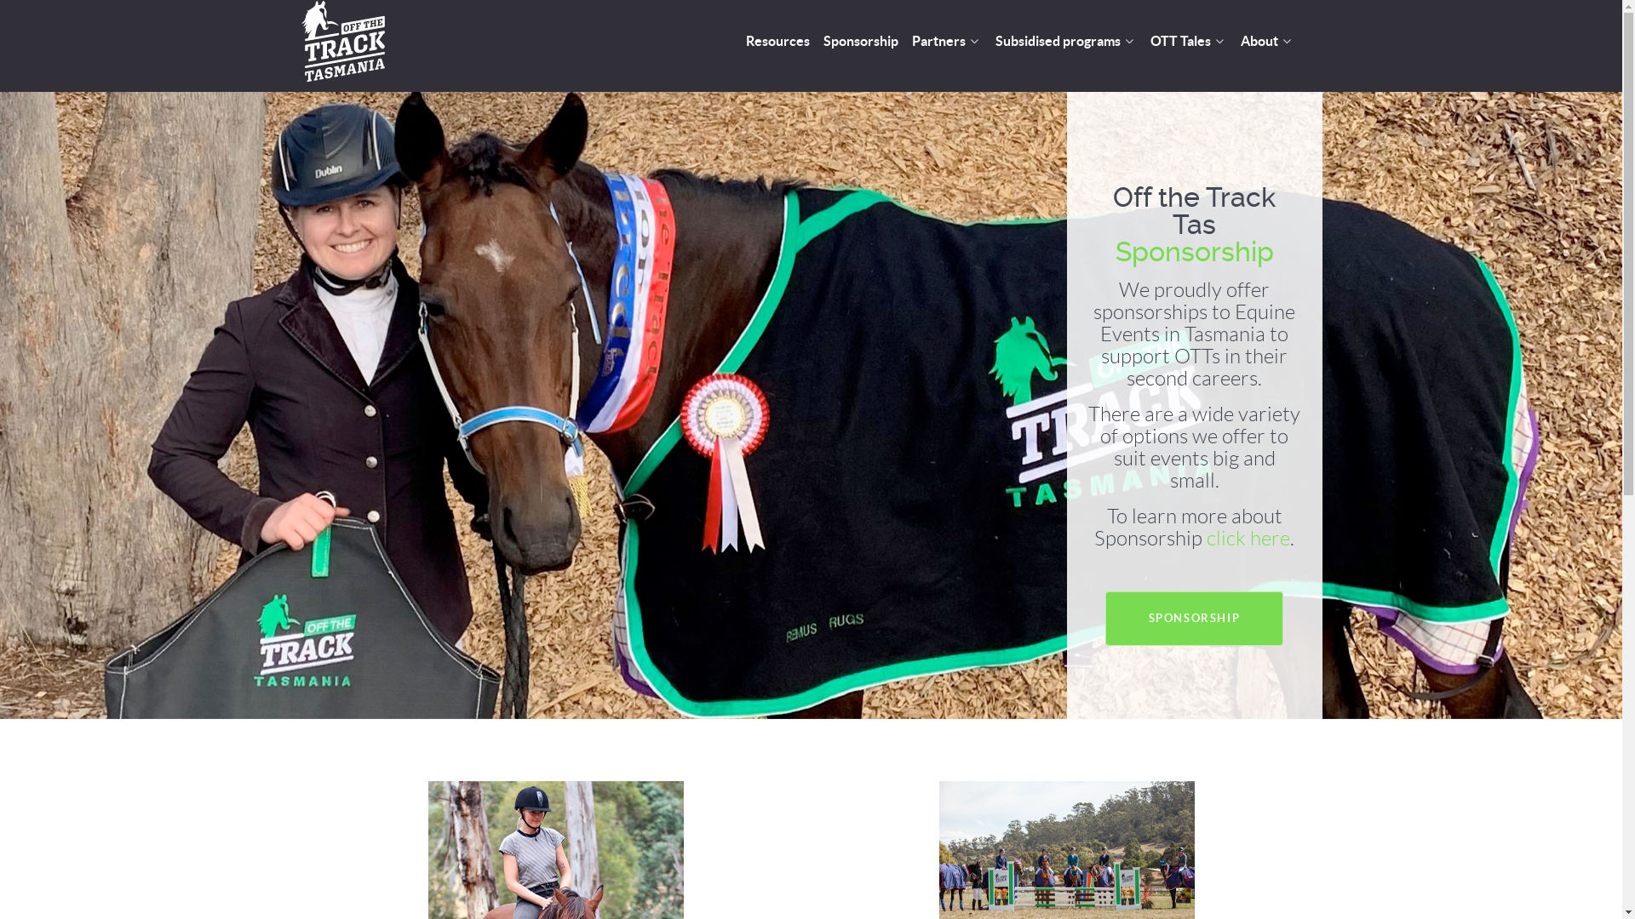 This screenshot has width=1635, height=919. What do you see at coordinates (1195, 619) in the screenshot?
I see `SPONSORSHIP` at bounding box center [1195, 619].